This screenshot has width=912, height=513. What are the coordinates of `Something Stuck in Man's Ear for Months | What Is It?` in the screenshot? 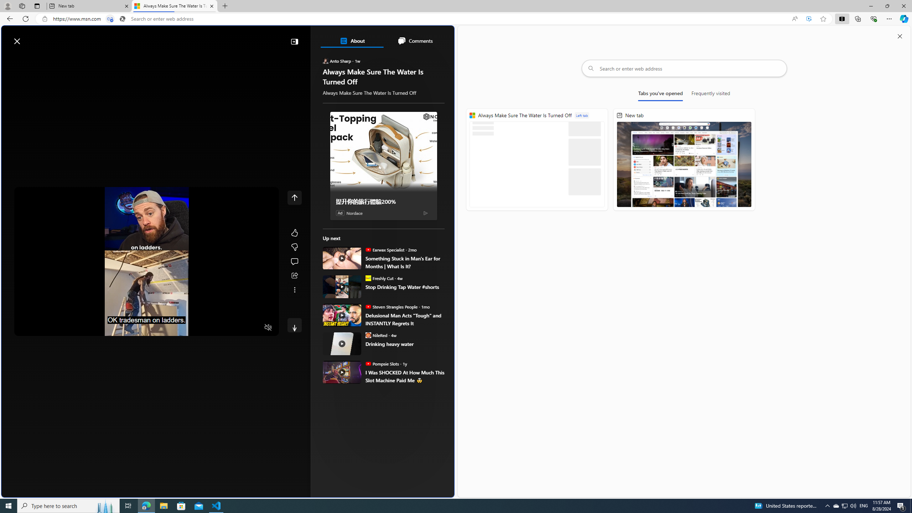 It's located at (405, 262).